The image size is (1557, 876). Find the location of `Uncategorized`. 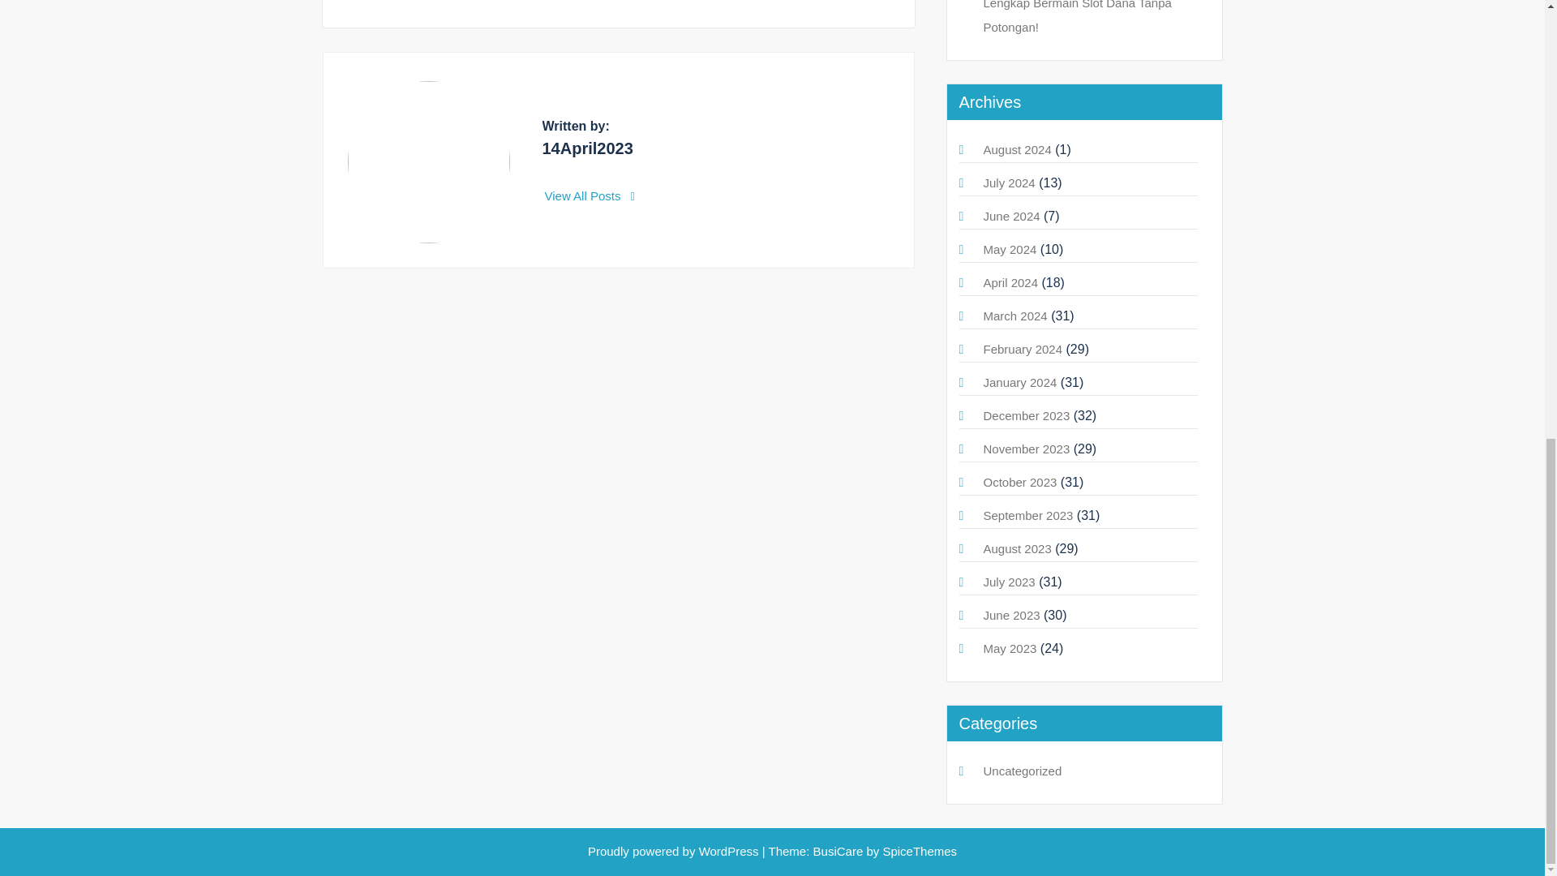

Uncategorized is located at coordinates (1022, 771).